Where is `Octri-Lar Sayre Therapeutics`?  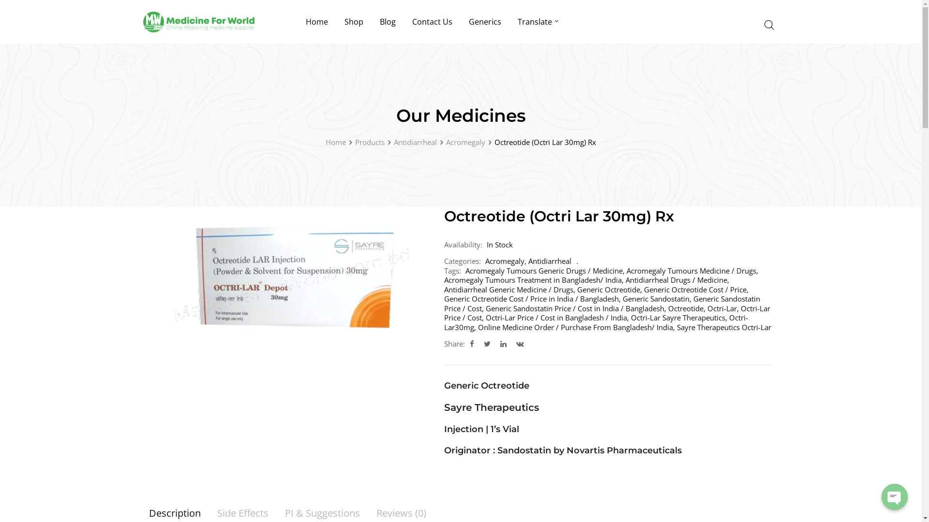 Octri-Lar Sayre Therapeutics is located at coordinates (678, 318).